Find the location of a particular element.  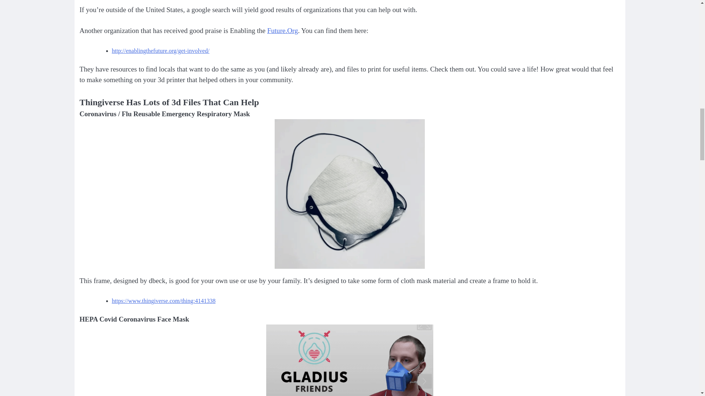

Future.Org is located at coordinates (283, 30).